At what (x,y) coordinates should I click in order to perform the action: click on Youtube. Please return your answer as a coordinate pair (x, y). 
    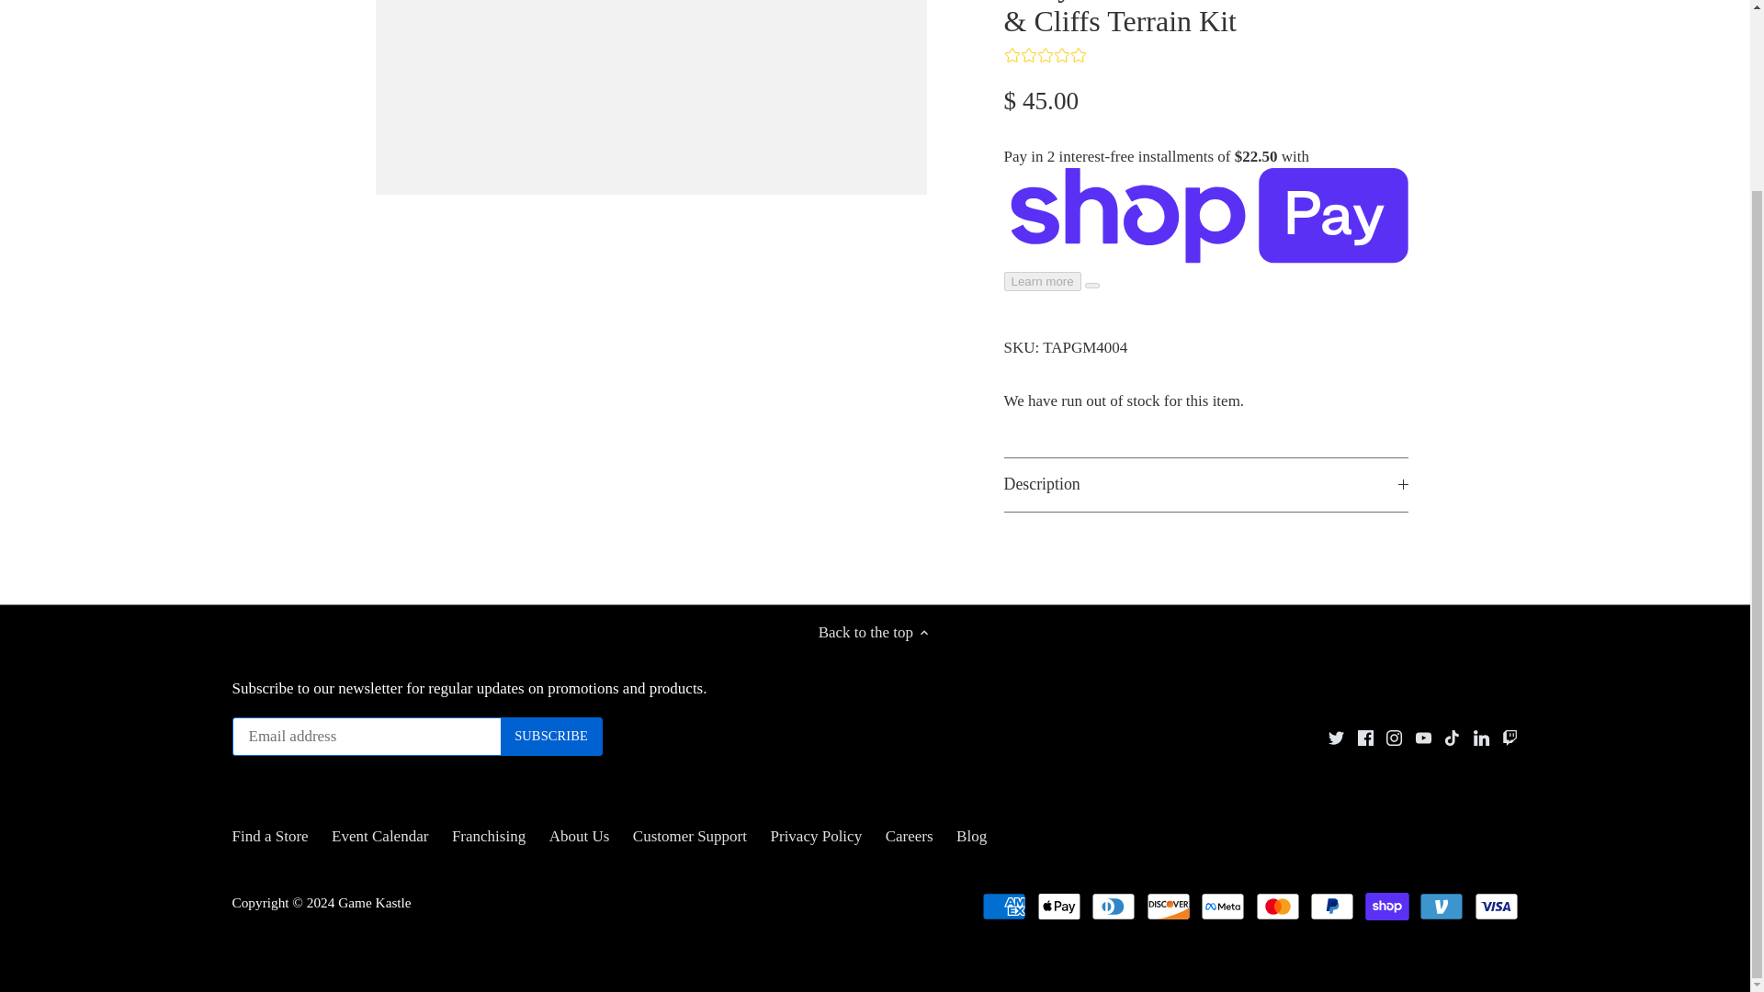
    Looking at the image, I should click on (1424, 738).